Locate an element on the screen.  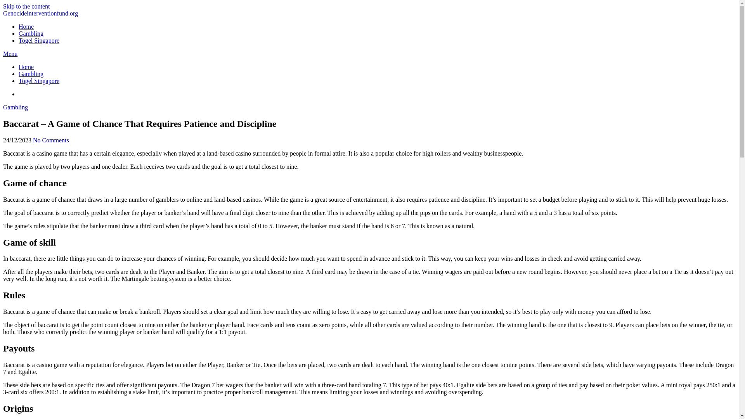
Menu is located at coordinates (10, 54).